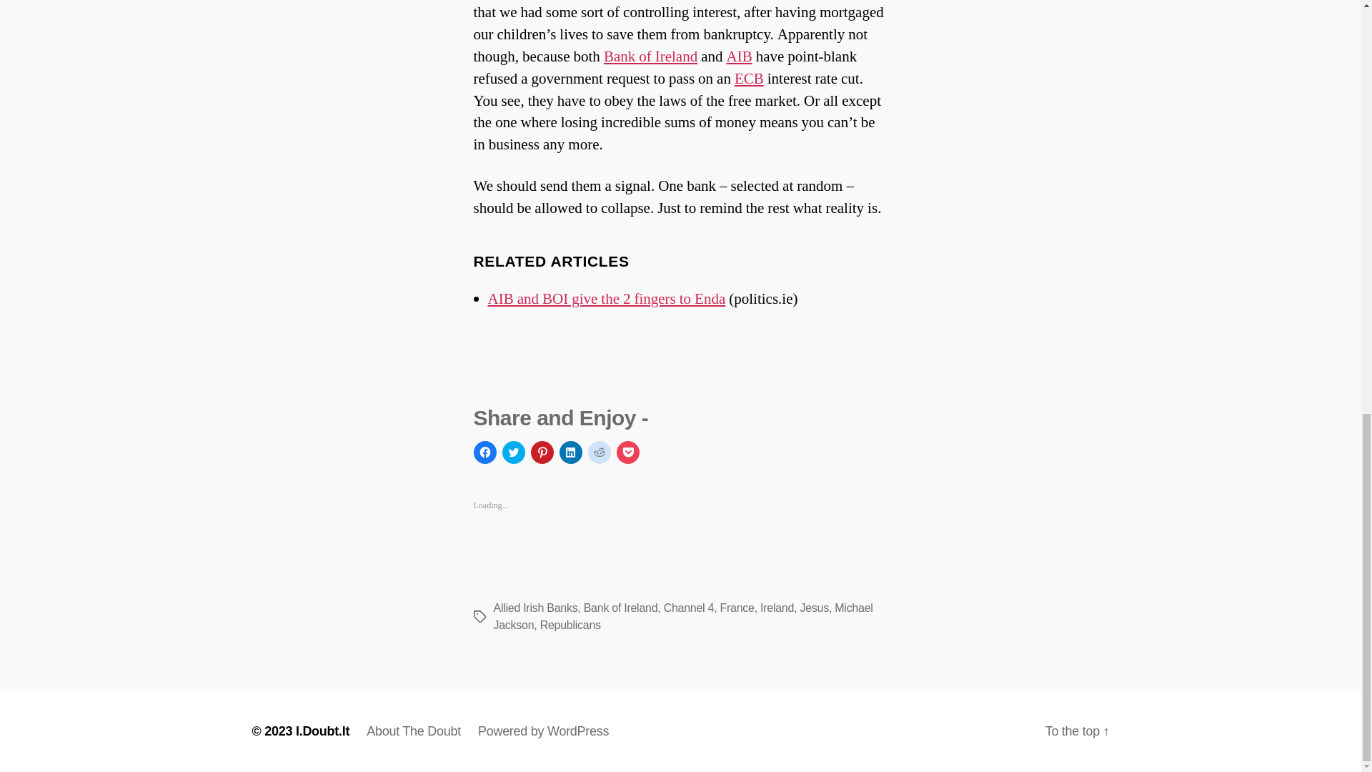 This screenshot has width=1372, height=772. What do you see at coordinates (513, 452) in the screenshot?
I see `Click to share on Twitter` at bounding box center [513, 452].